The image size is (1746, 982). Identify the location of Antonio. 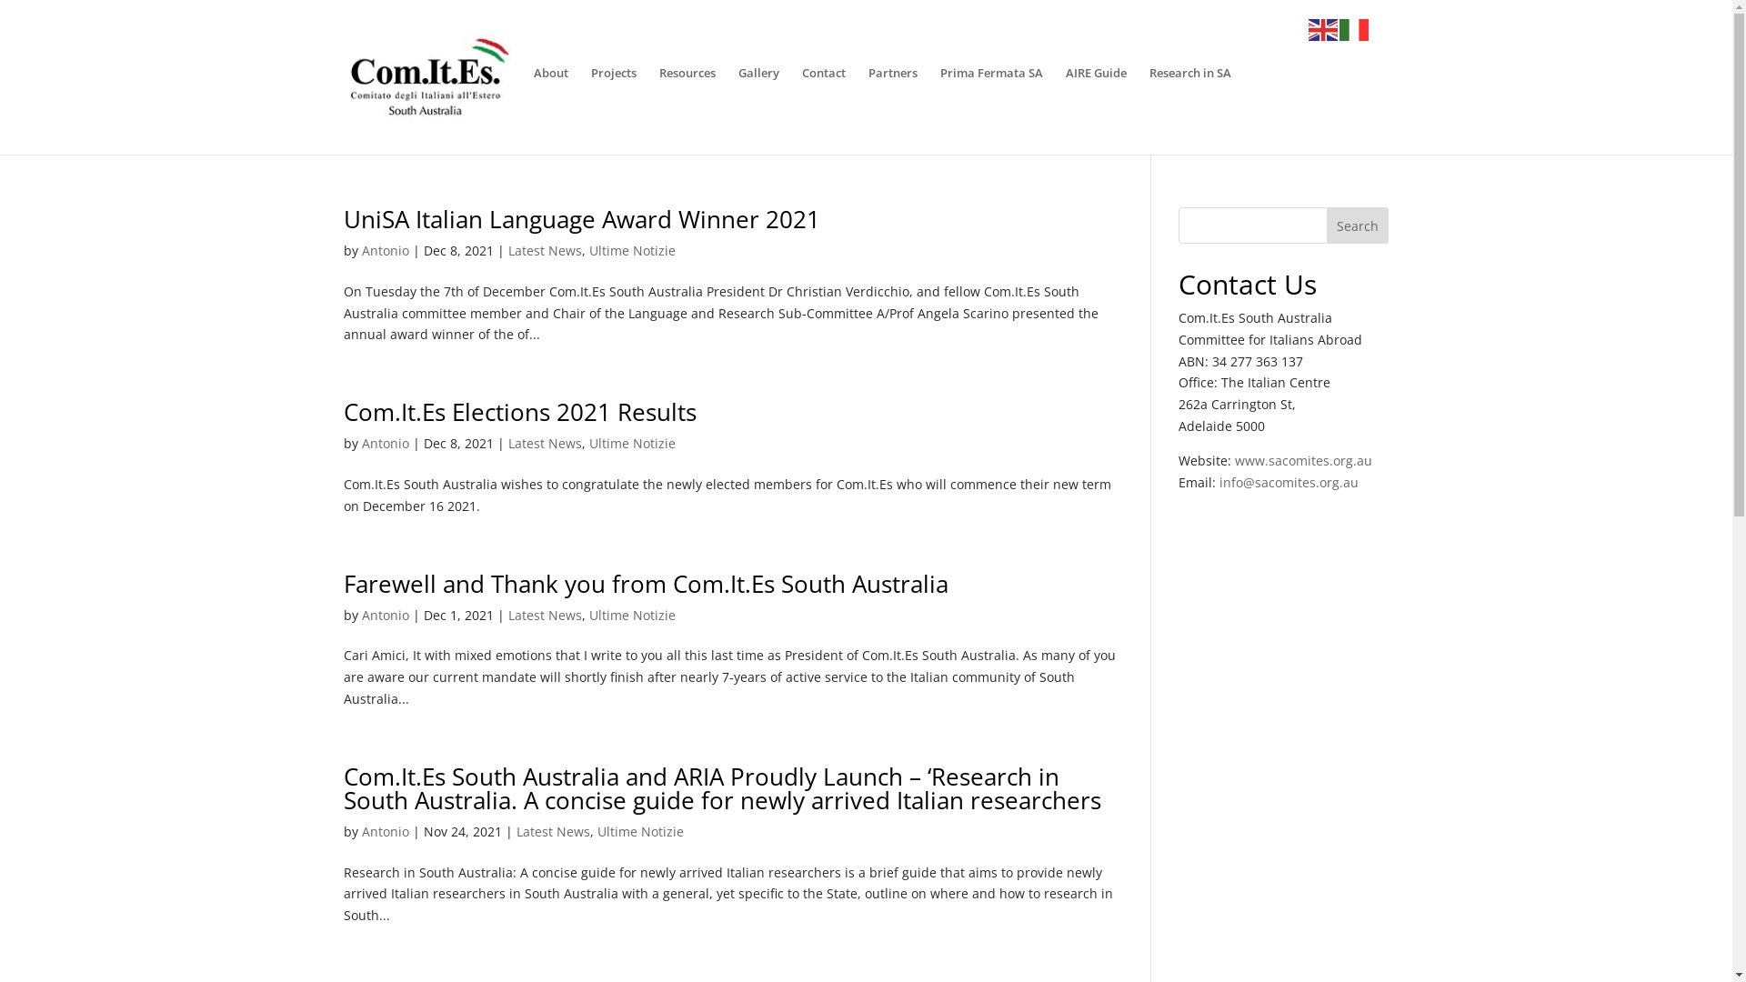
(386, 251).